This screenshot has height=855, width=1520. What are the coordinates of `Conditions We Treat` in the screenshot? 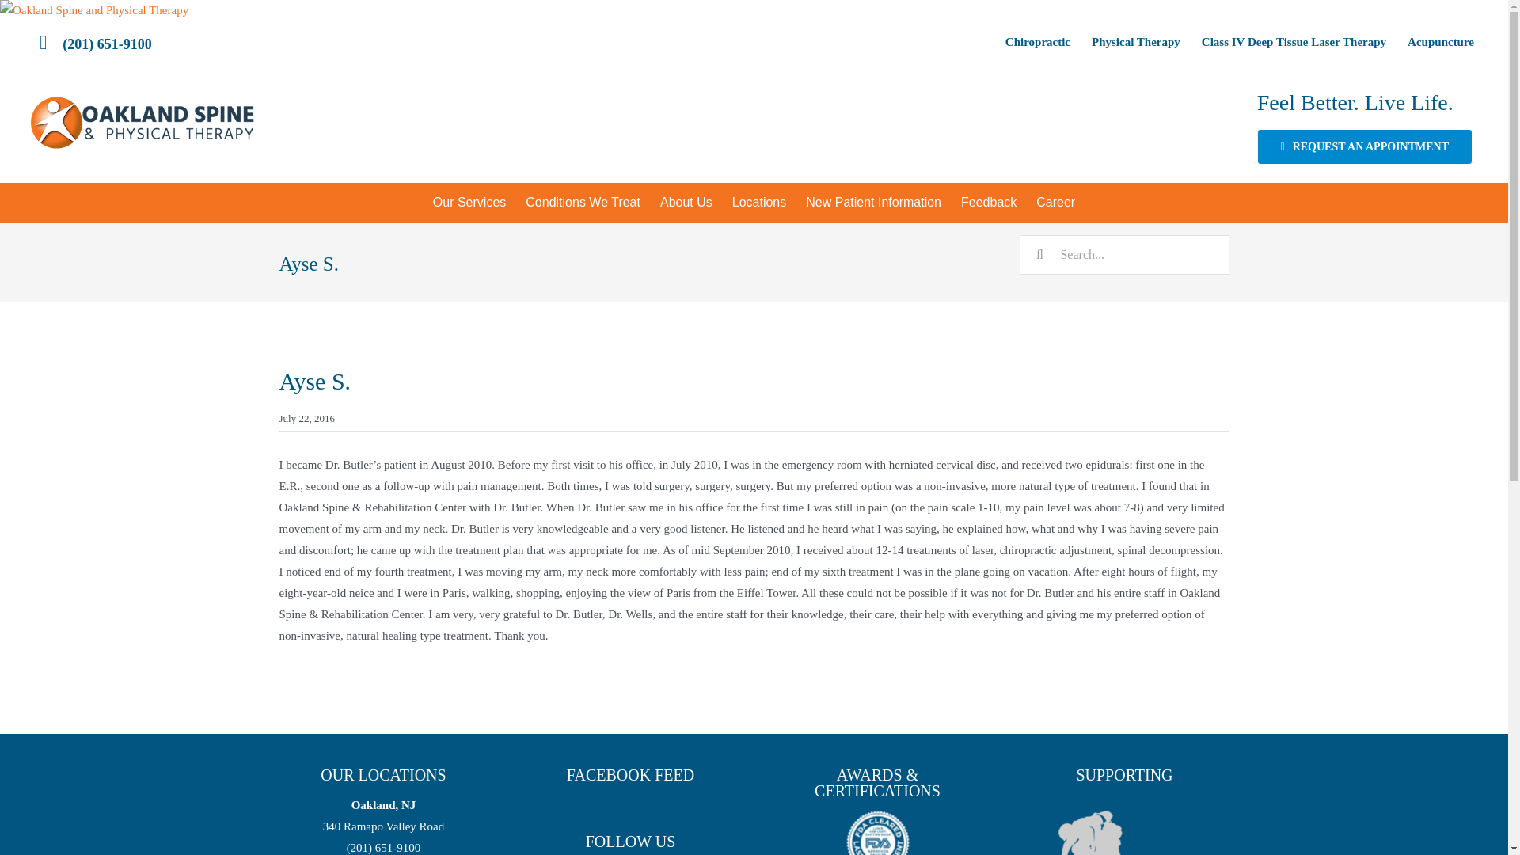 It's located at (583, 203).